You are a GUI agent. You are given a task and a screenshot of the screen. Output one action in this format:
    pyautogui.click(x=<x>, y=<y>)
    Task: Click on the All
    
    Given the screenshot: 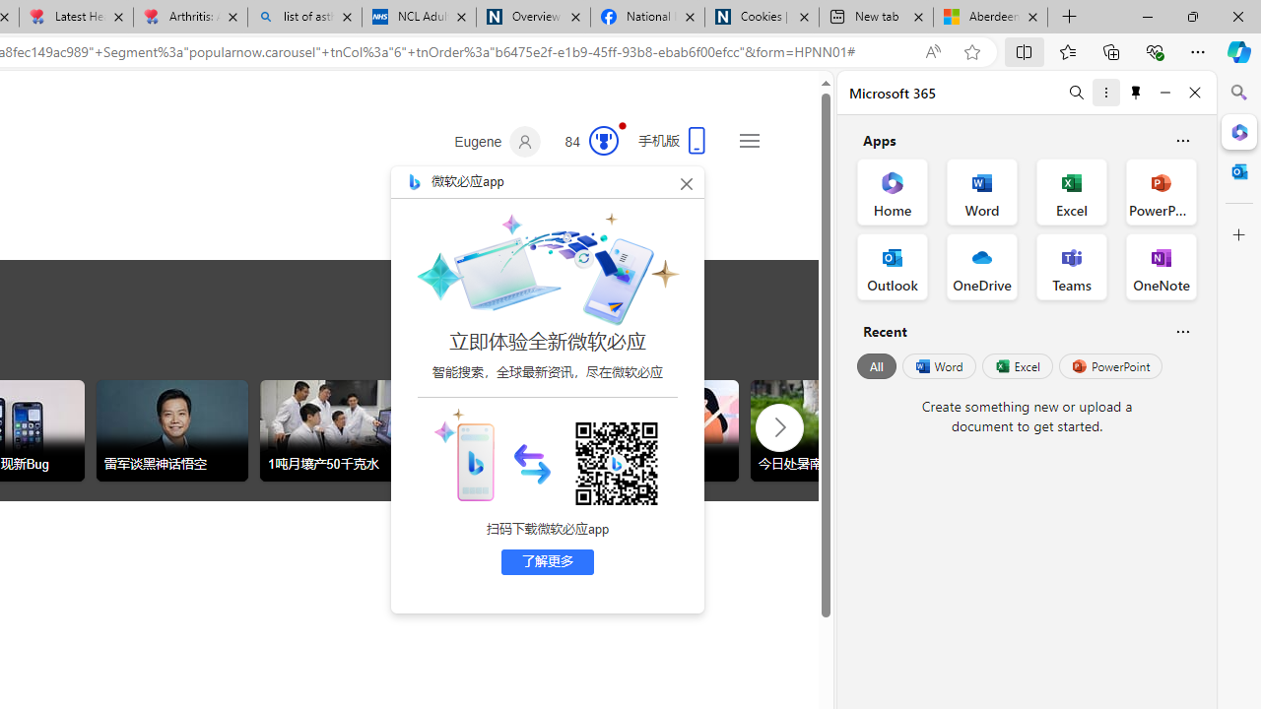 What is the action you would take?
    pyautogui.click(x=877, y=366)
    